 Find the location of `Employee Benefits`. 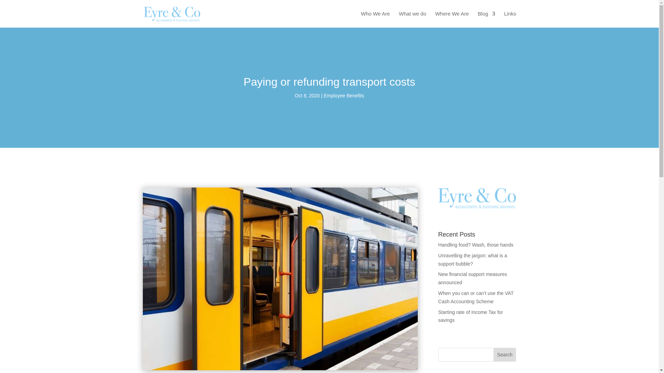

Employee Benefits is located at coordinates (344, 95).